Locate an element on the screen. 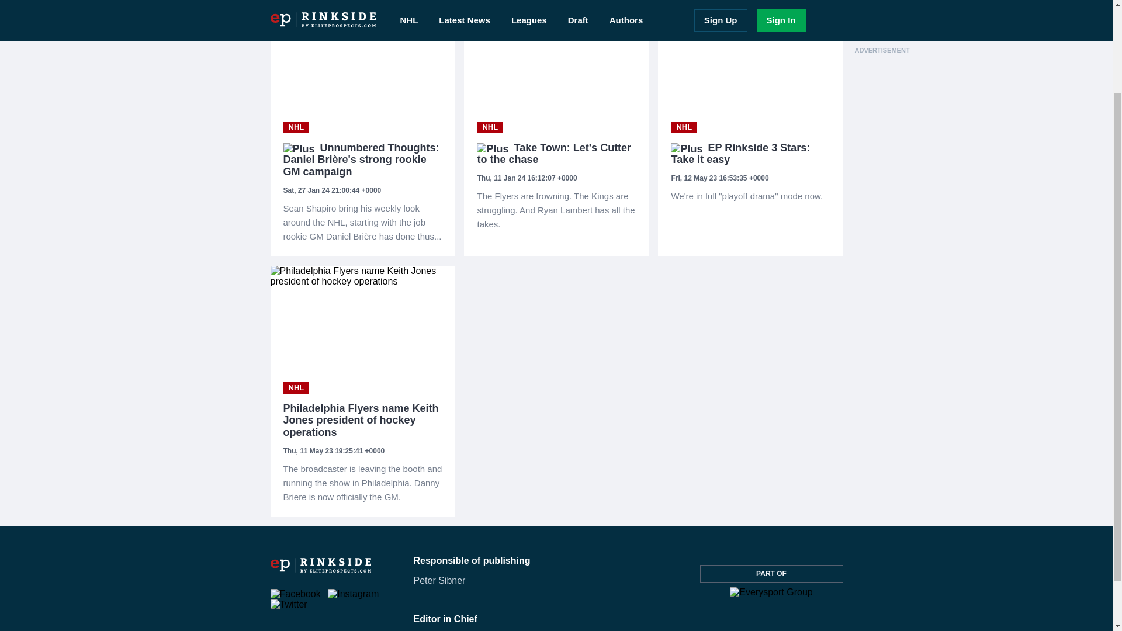 The width and height of the screenshot is (1122, 631). EP Rinkside 3 Stars: Take it easy is located at coordinates (750, 154).